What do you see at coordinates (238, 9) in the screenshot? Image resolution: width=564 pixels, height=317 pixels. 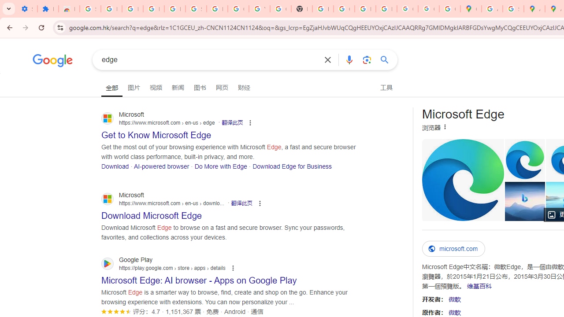 I see `Google Account` at bounding box center [238, 9].